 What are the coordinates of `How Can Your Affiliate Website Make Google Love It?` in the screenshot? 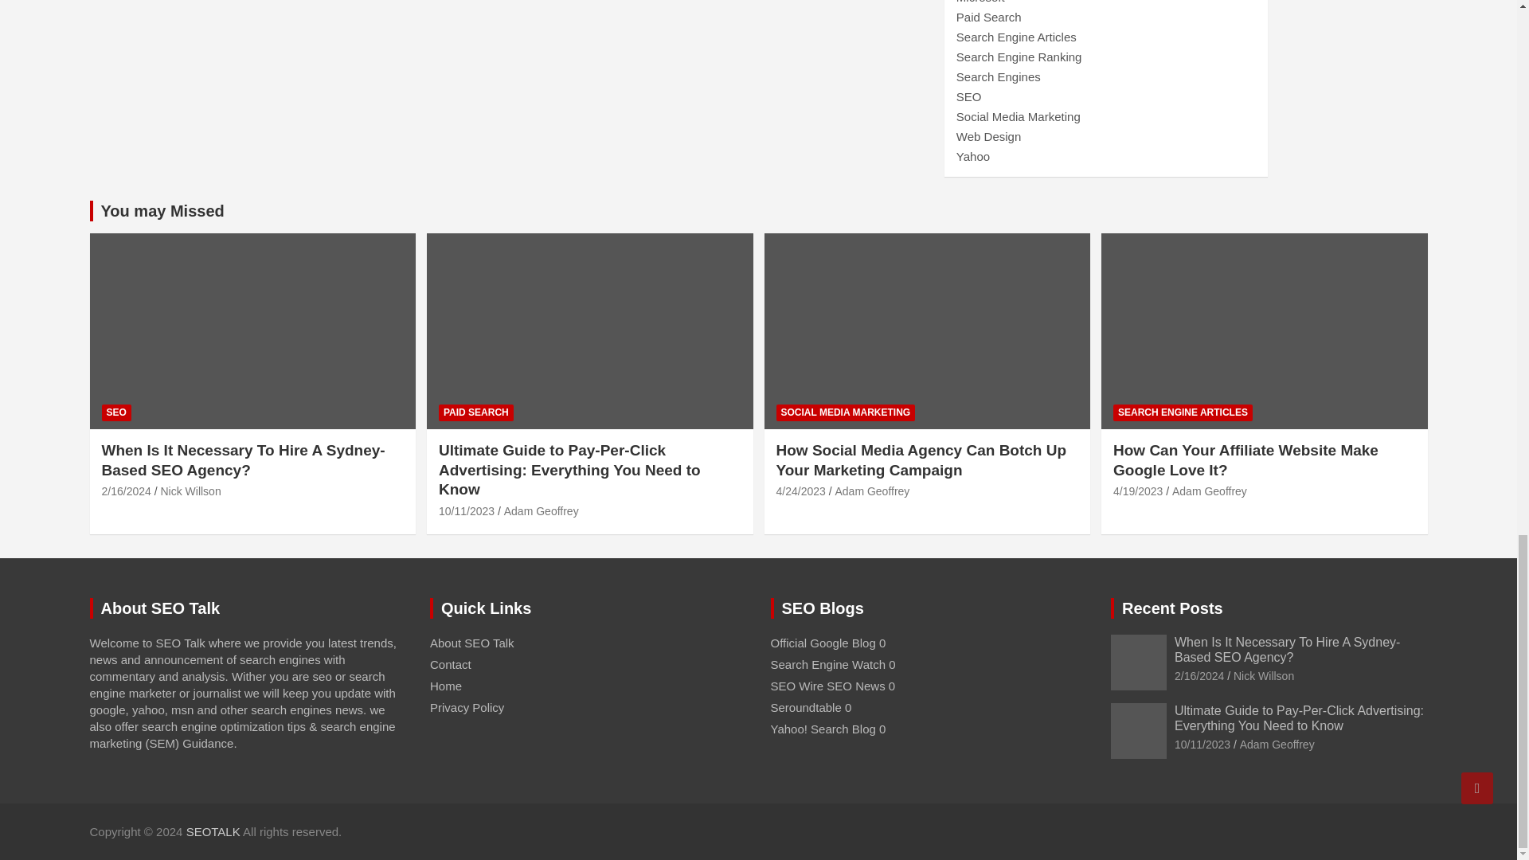 It's located at (1137, 491).